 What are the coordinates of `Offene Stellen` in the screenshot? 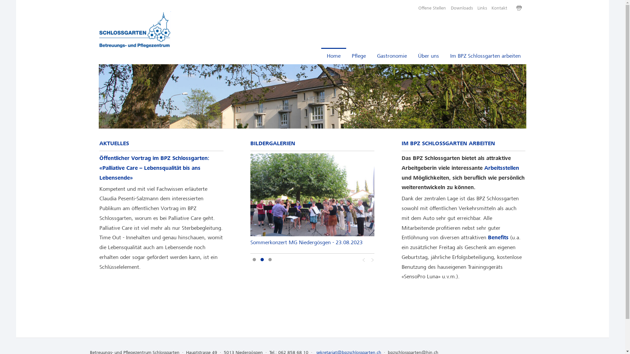 It's located at (432, 8).